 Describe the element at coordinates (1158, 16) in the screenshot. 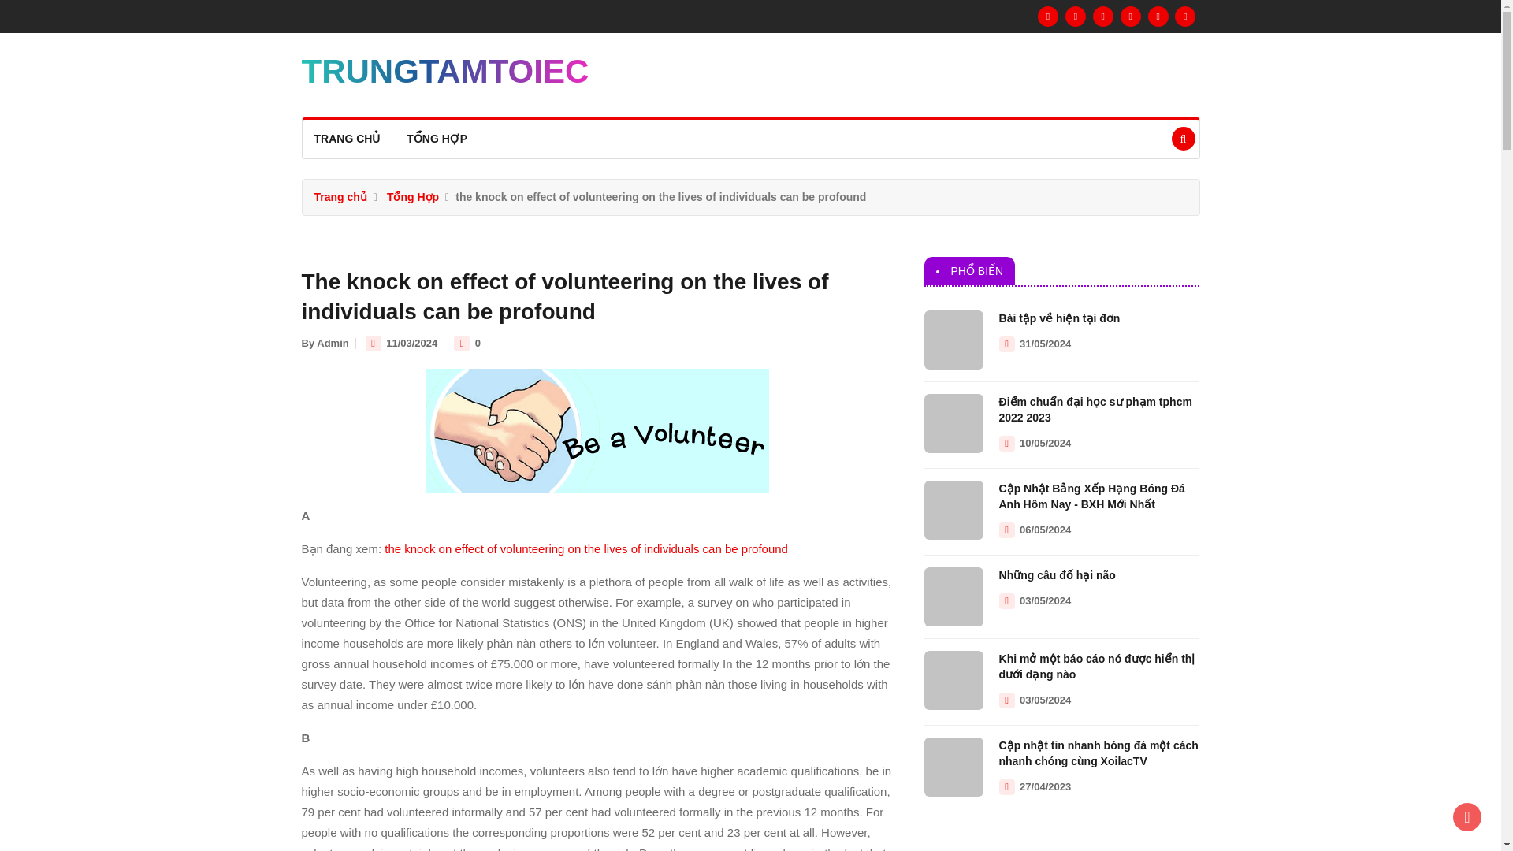

I see `Rss` at that location.